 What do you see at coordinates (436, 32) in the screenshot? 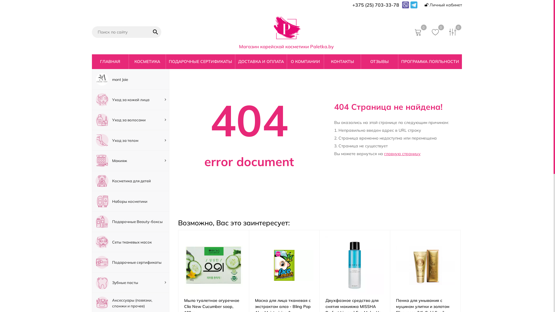
I see `0` at bounding box center [436, 32].